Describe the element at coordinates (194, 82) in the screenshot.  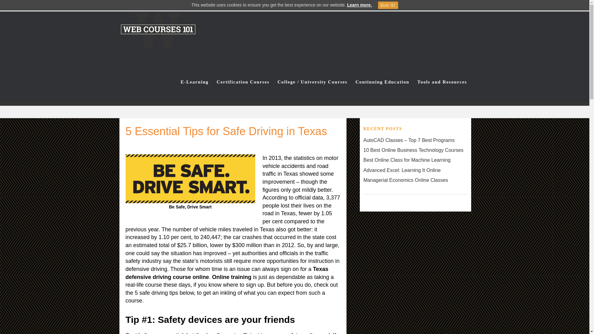
I see `E-Learning` at that location.